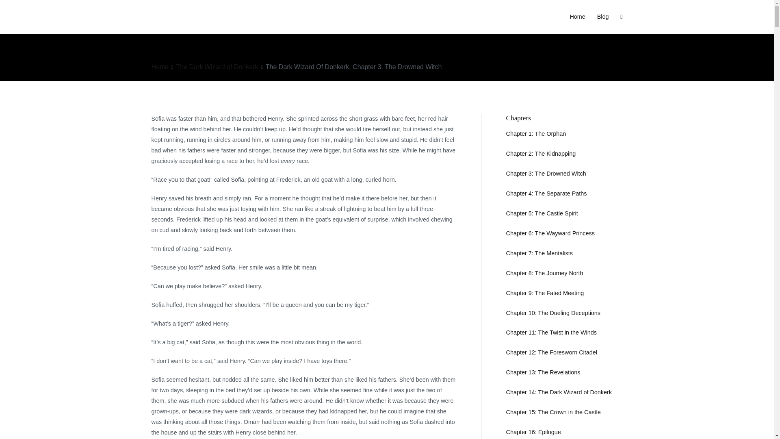 Image resolution: width=780 pixels, height=439 pixels. What do you see at coordinates (547, 193) in the screenshot?
I see `Chapter 4: The Separate Paths` at bounding box center [547, 193].